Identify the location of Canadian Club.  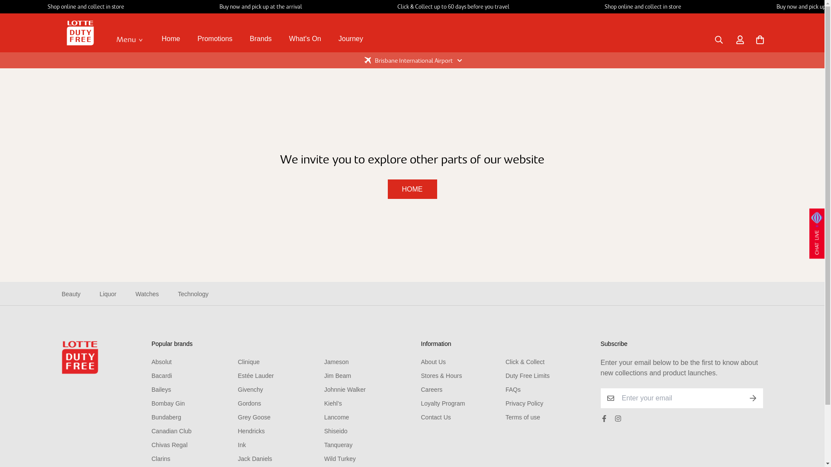
(171, 431).